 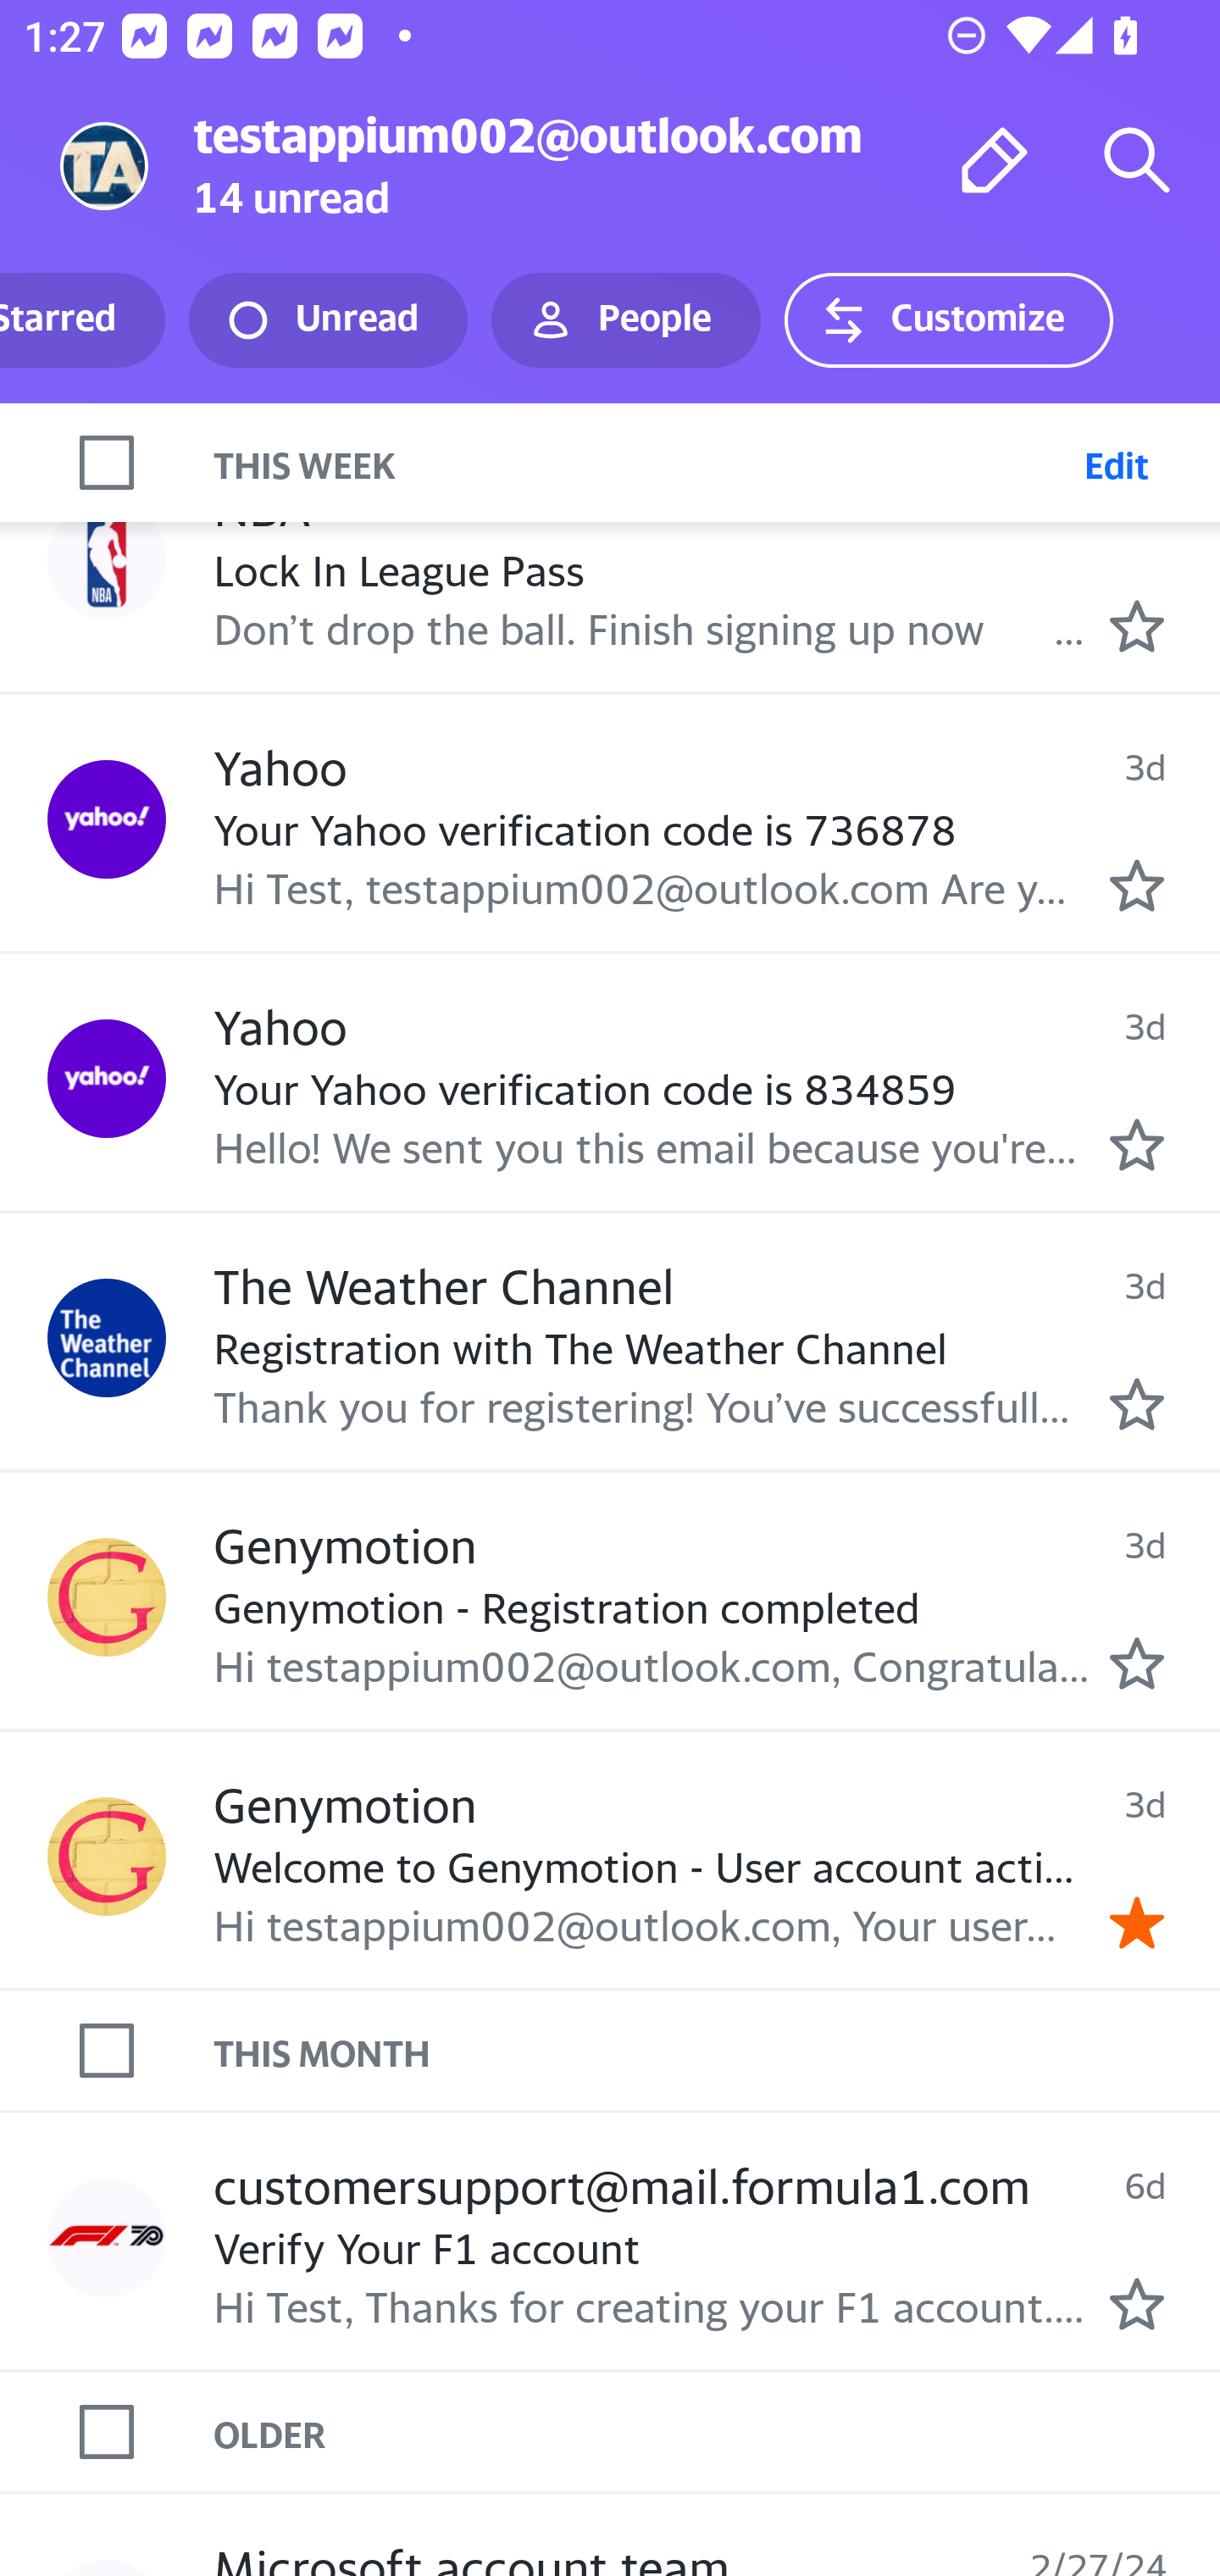 What do you see at coordinates (626, 320) in the screenshot?
I see `People` at bounding box center [626, 320].